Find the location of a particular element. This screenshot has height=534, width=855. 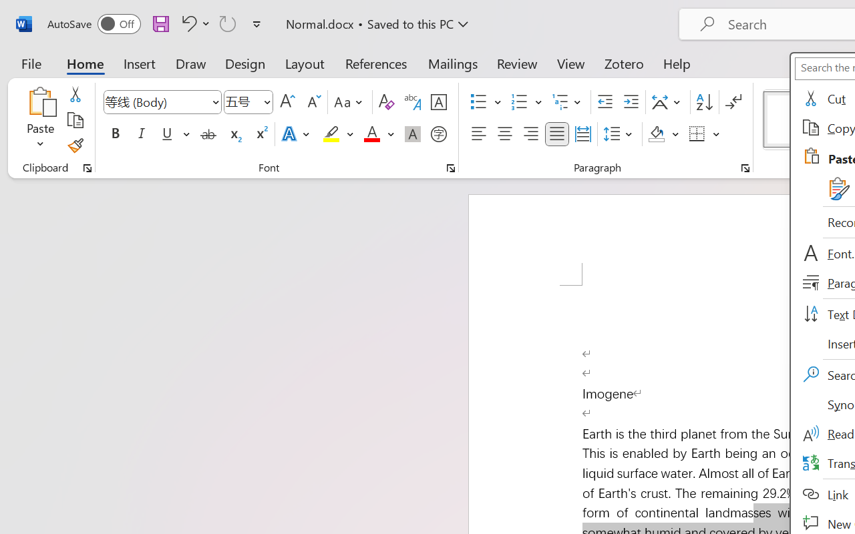

Distributed is located at coordinates (582, 134).